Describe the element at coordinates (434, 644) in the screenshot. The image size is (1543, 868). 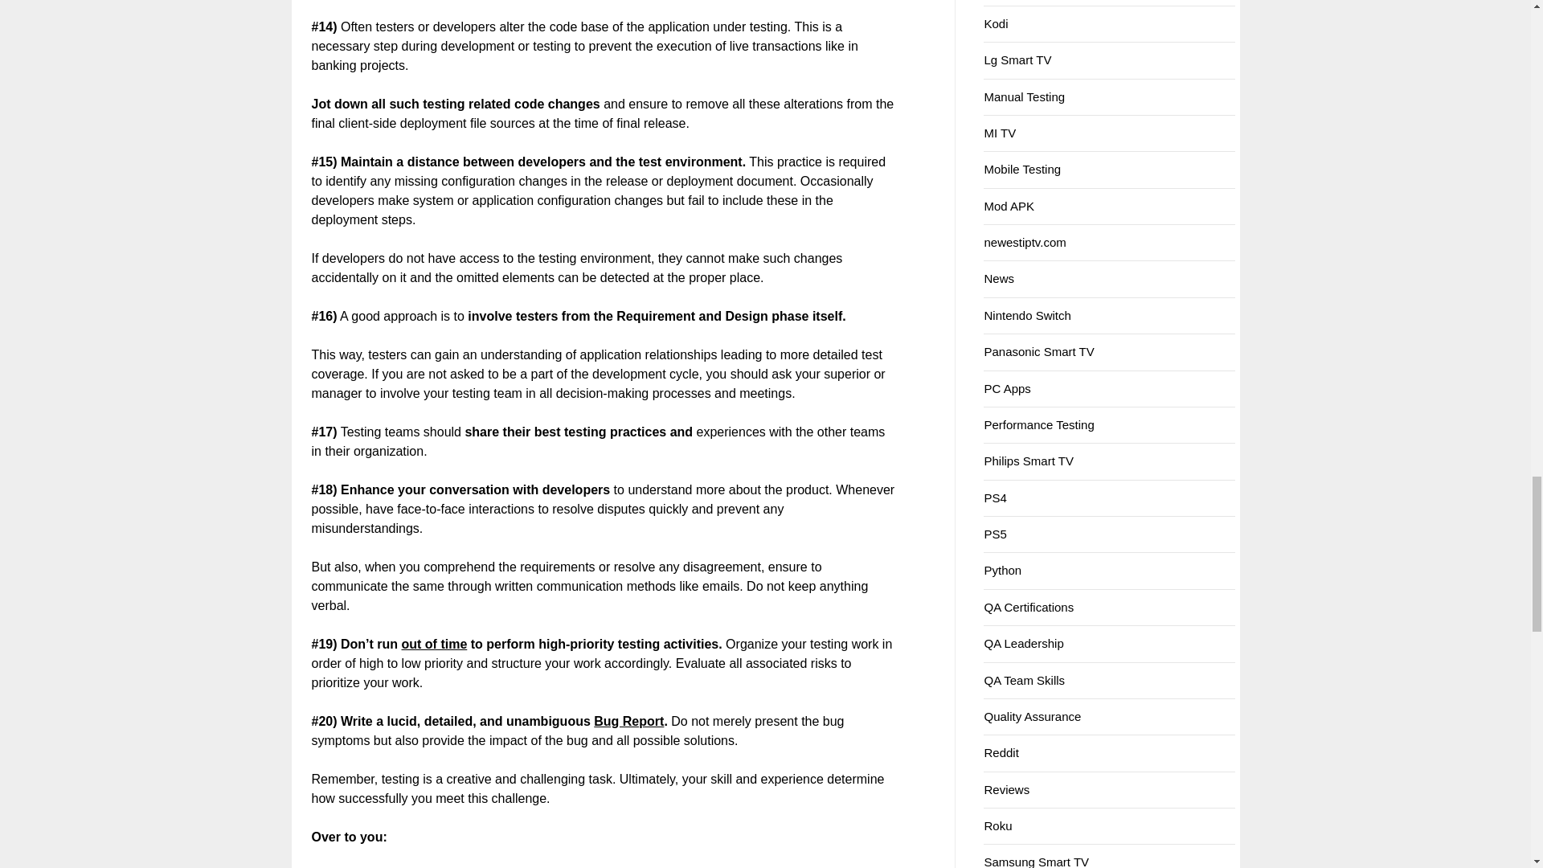
I see `out of time` at that location.